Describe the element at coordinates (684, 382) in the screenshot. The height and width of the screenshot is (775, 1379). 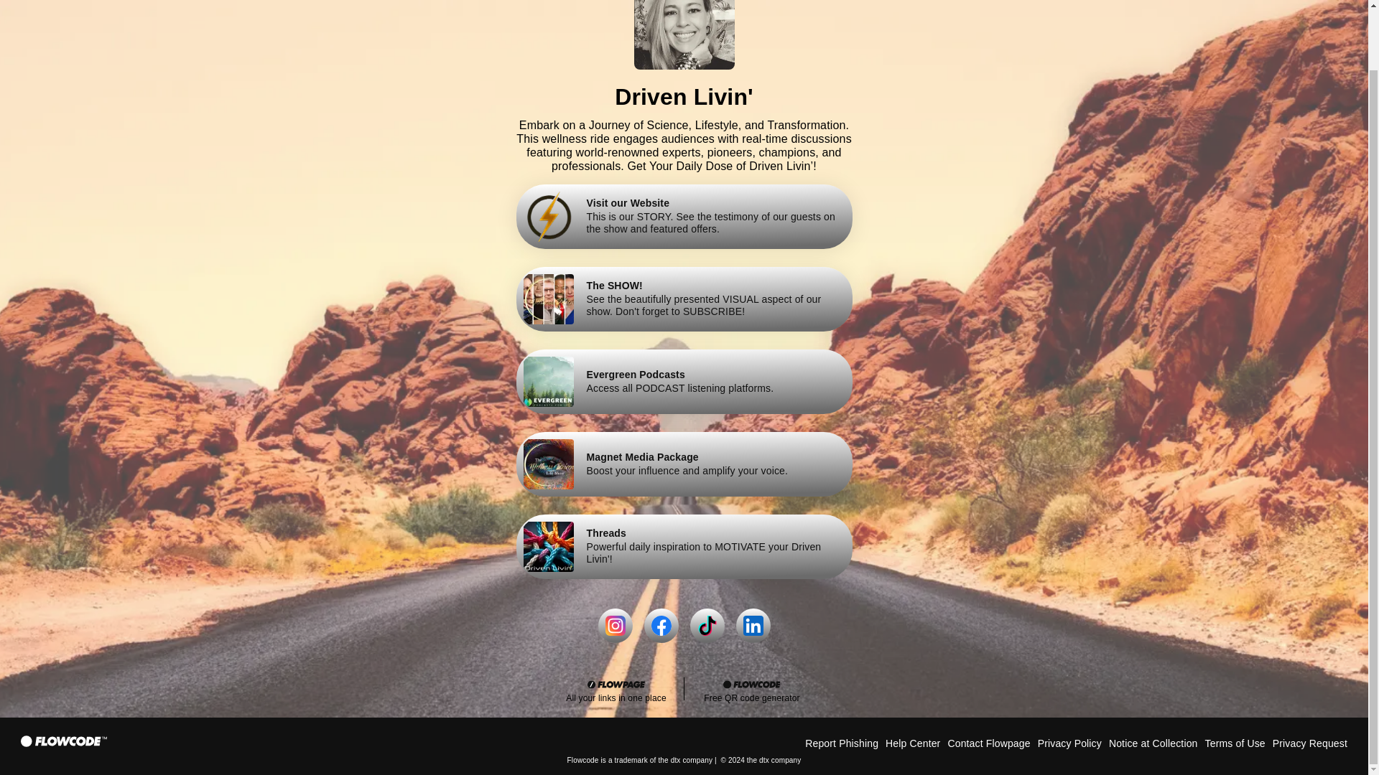
I see `Free QR code generator` at that location.